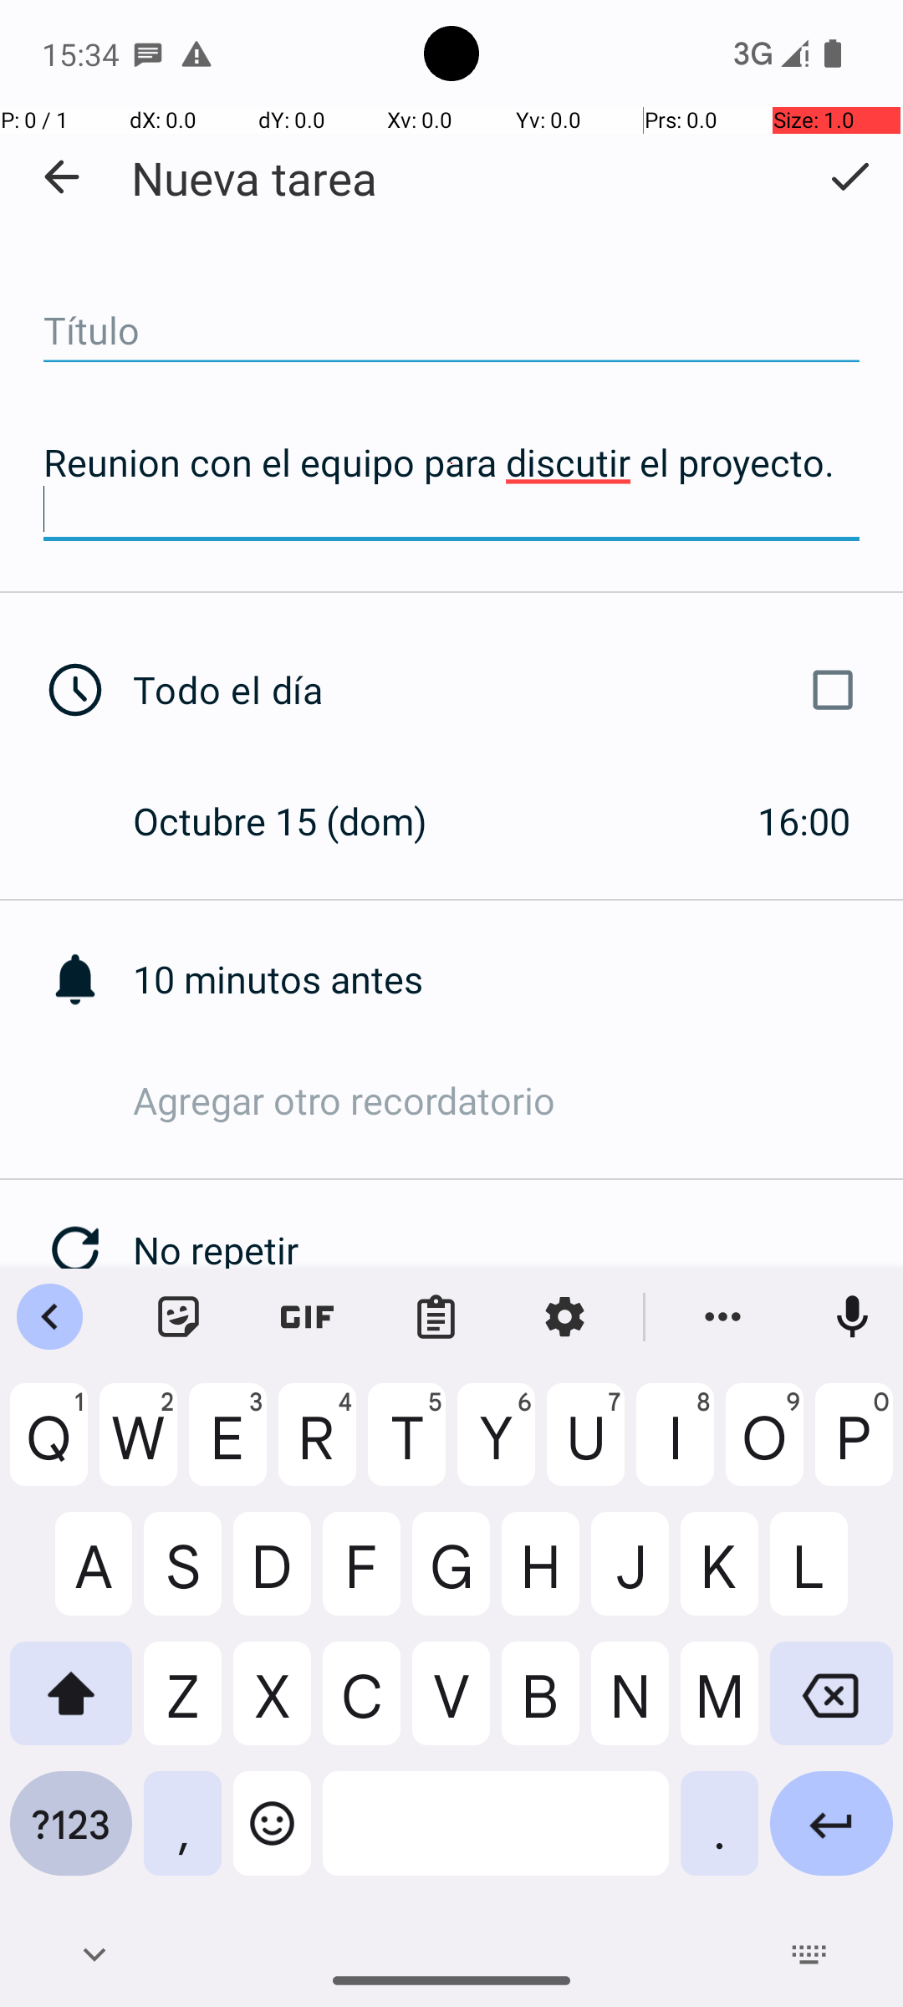 The width and height of the screenshot is (903, 2007). Describe the element at coordinates (849, 176) in the screenshot. I see `Guardar` at that location.